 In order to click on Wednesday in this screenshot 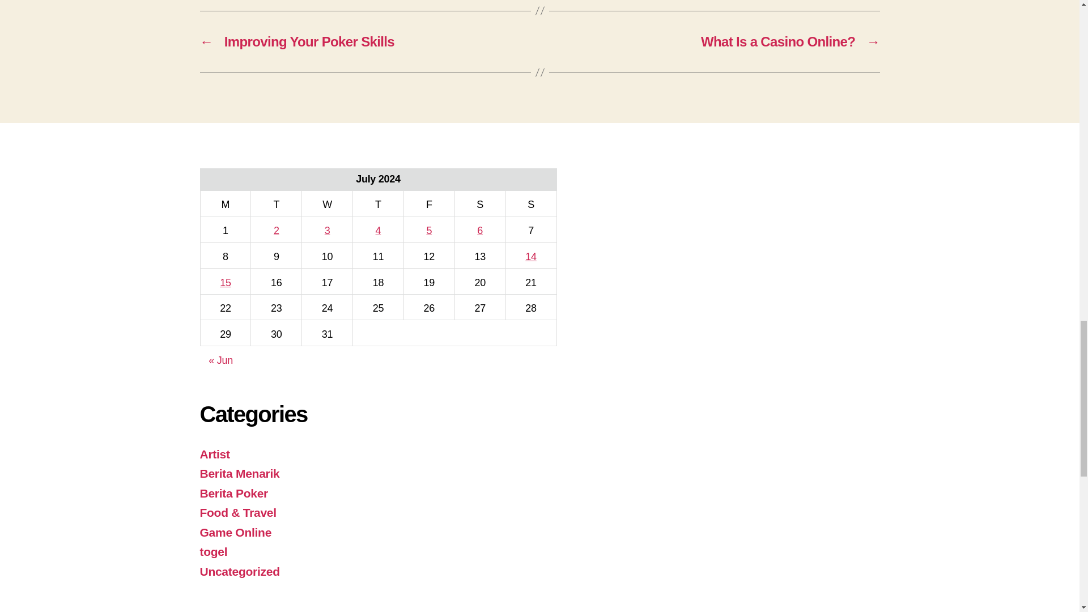, I will do `click(328, 203)`.